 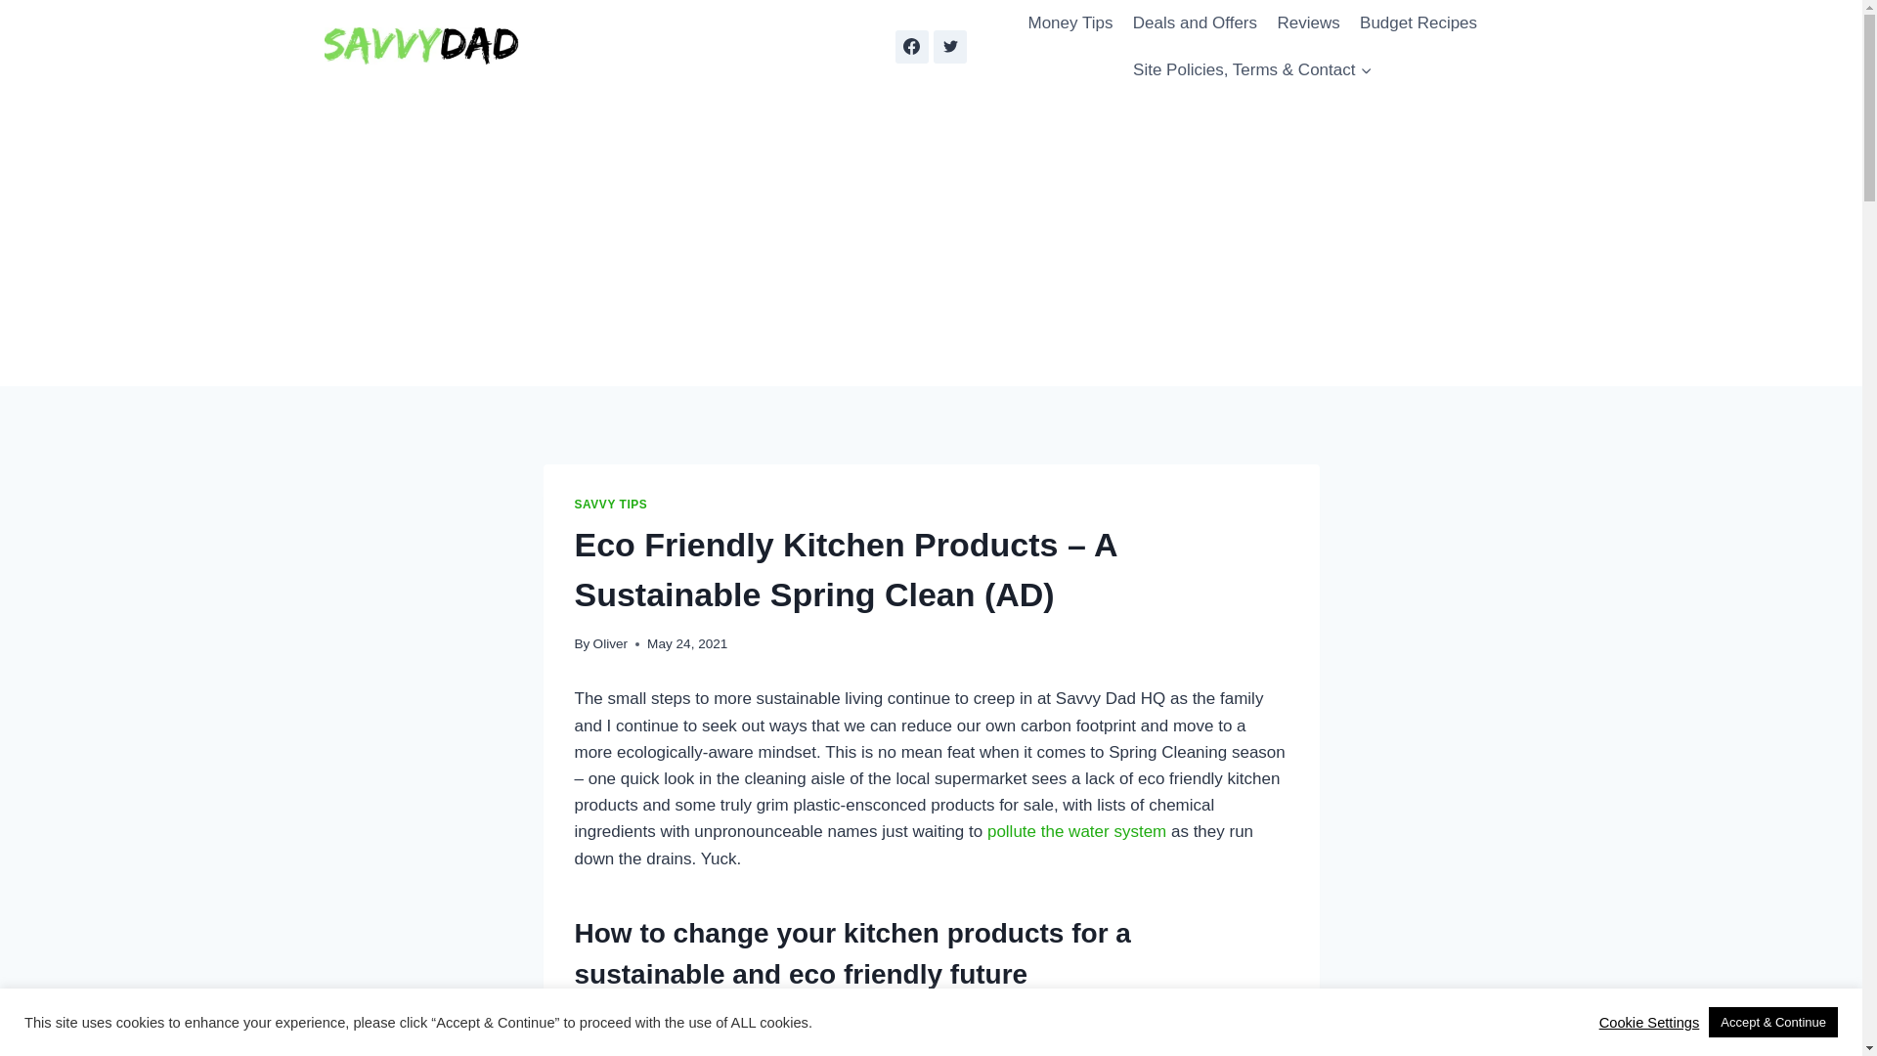 I want to click on Cookie Settings, so click(x=1649, y=1021).